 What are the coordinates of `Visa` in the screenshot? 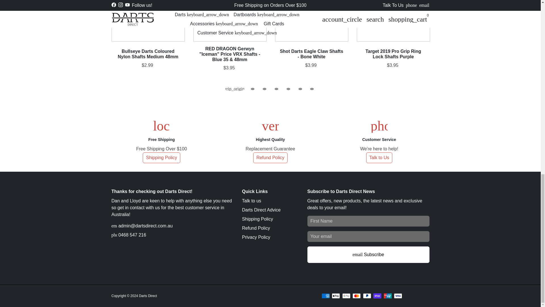 It's located at (398, 296).